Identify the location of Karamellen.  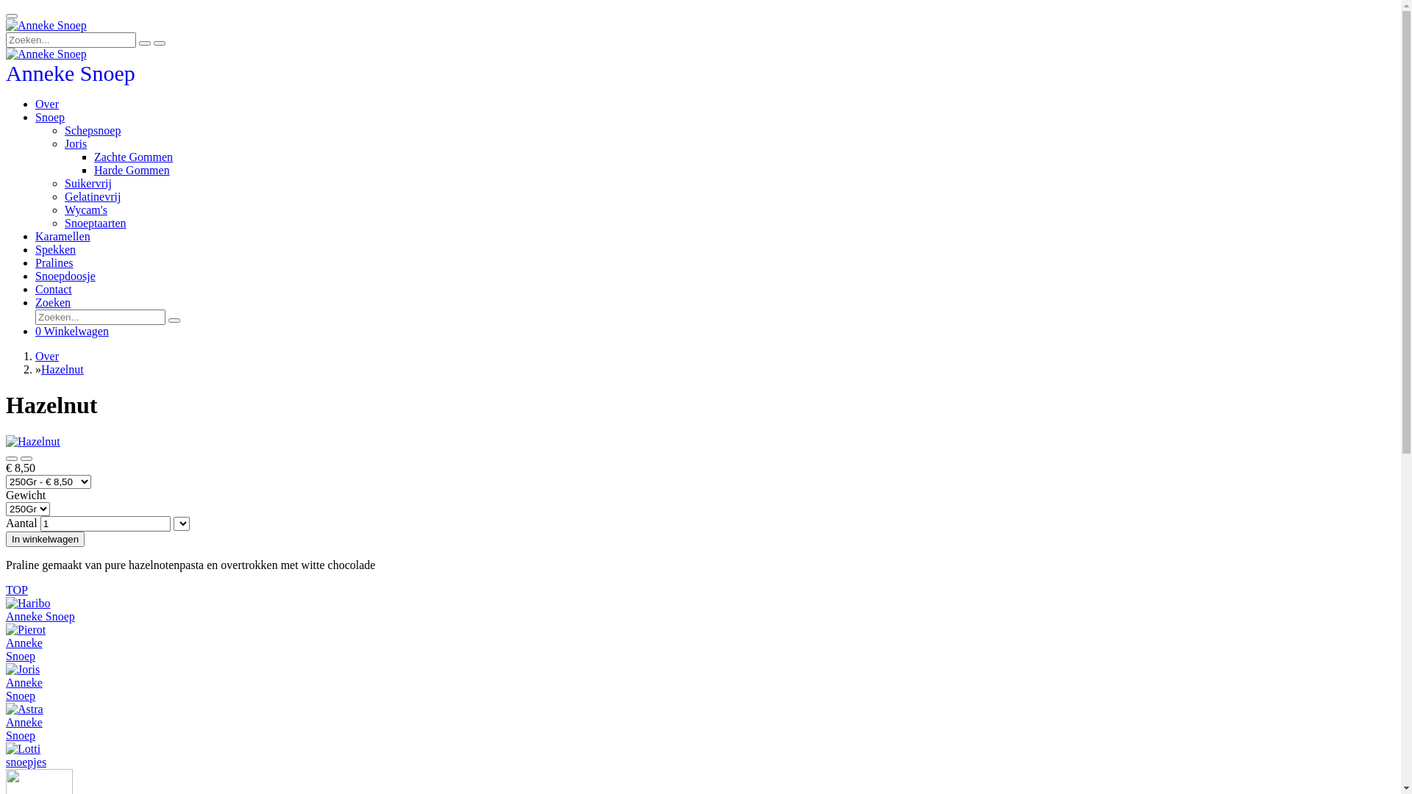
(63, 237).